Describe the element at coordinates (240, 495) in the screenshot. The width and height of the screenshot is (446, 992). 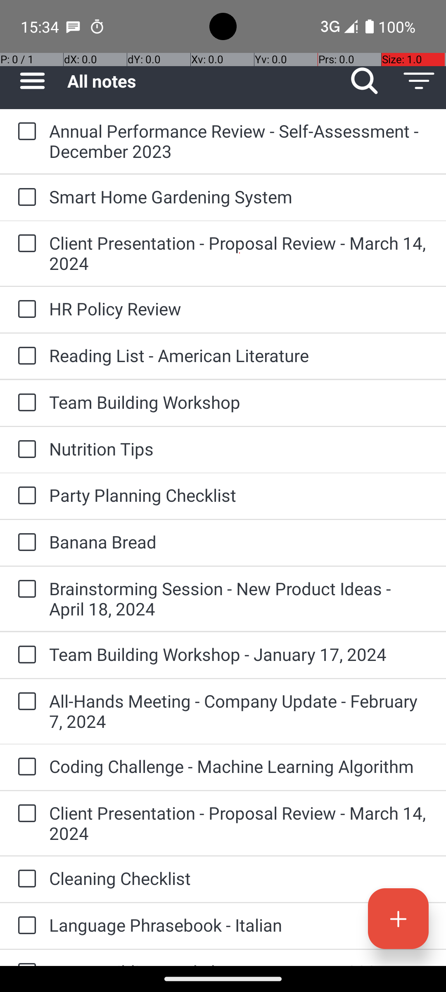
I see `Party Planning Checklist` at that location.